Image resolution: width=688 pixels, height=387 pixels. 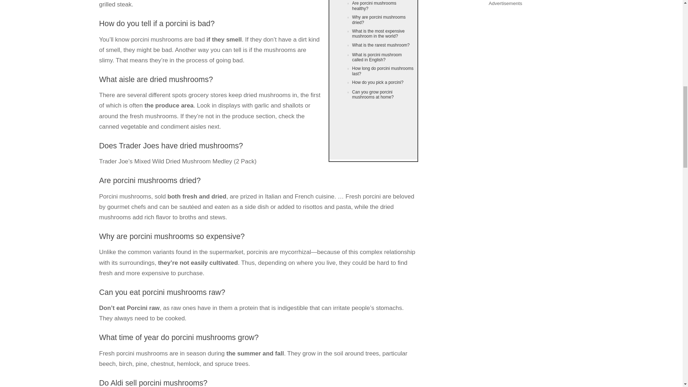 What do you see at coordinates (373, 6) in the screenshot?
I see `Are porcini mushrooms healthy?` at bounding box center [373, 6].